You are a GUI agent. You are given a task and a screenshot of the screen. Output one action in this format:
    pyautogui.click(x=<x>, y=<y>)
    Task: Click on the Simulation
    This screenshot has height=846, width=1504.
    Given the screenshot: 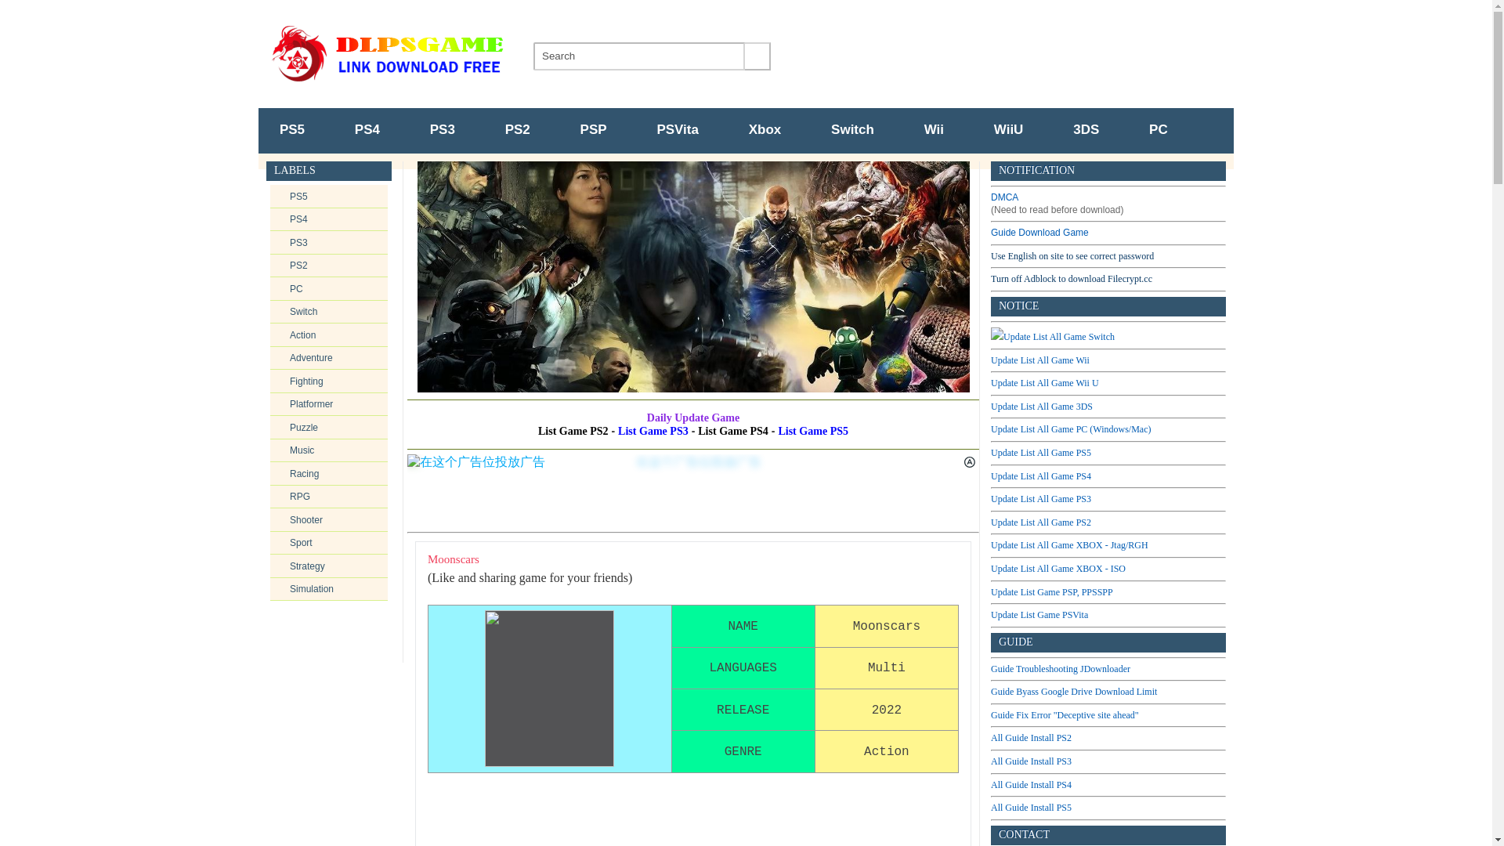 What is the action you would take?
    pyautogui.click(x=312, y=589)
    